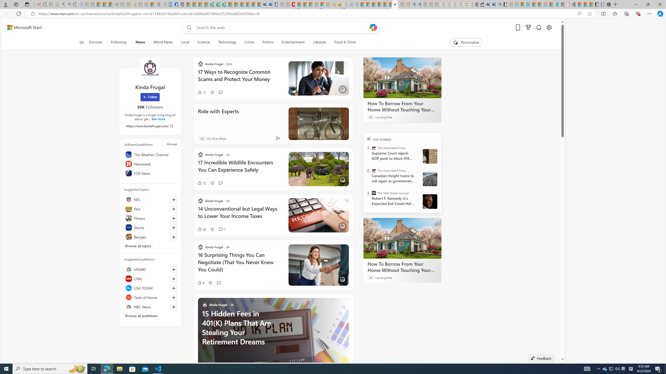 The width and height of the screenshot is (666, 374). I want to click on Taste of Home, so click(150, 297).